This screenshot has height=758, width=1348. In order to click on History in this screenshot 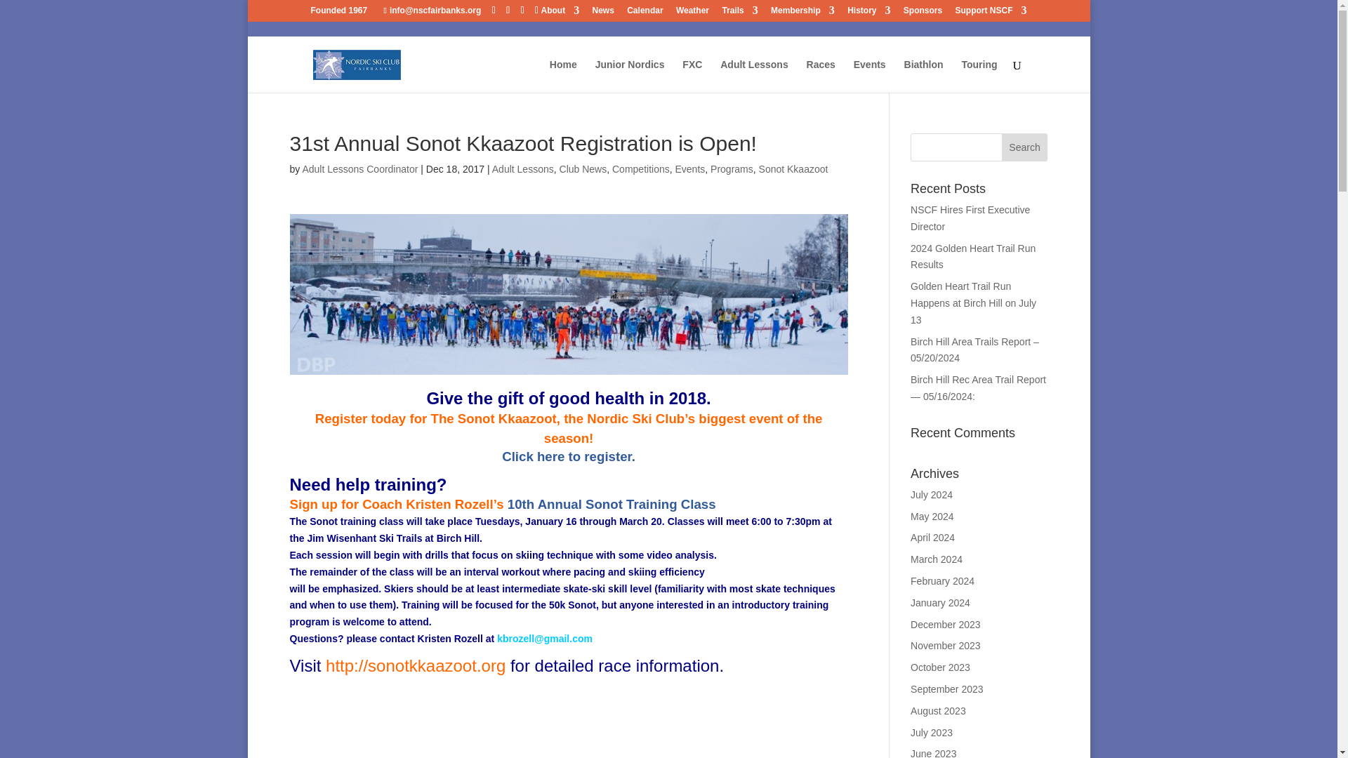, I will do `click(868, 13)`.